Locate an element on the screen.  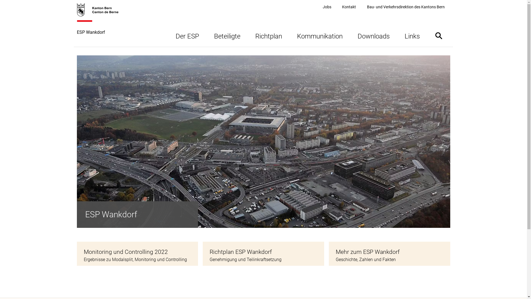
Der ESP is located at coordinates (188, 35).